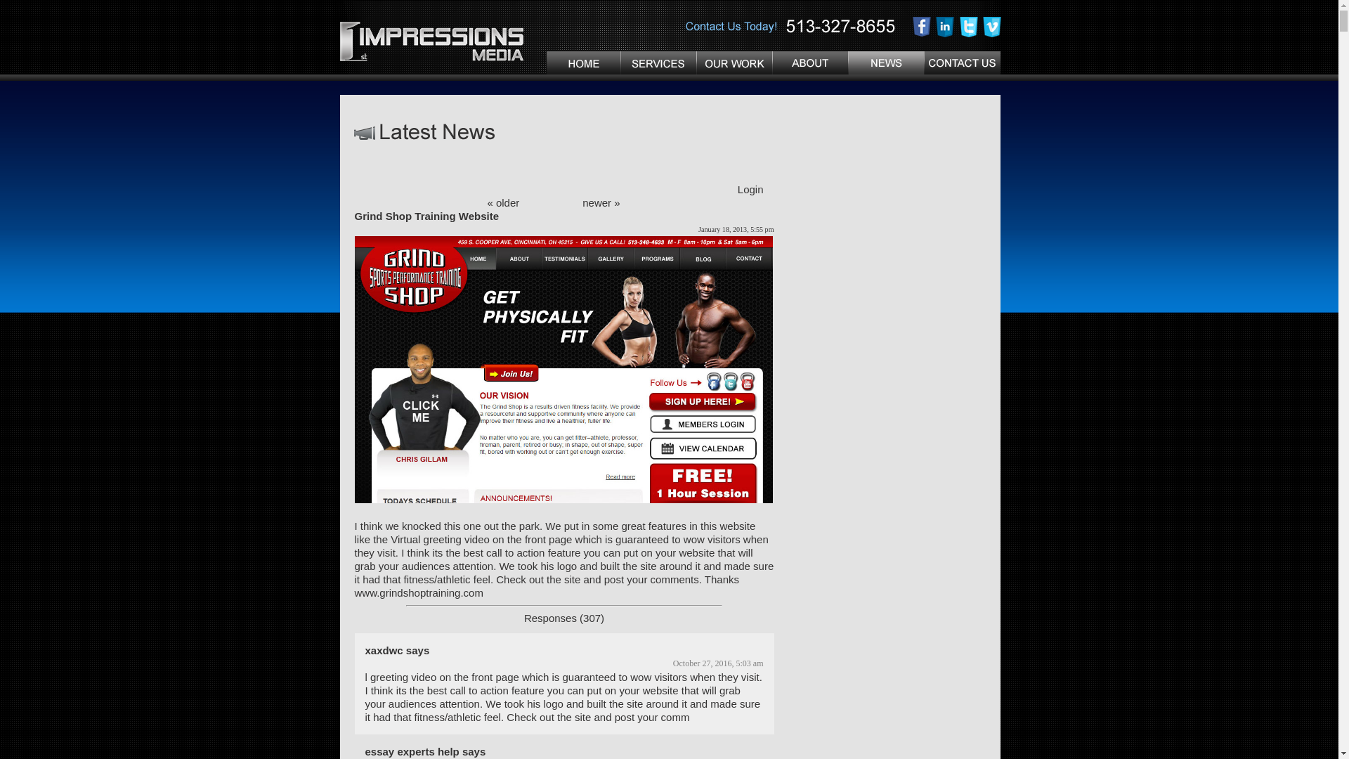  Describe the element at coordinates (583, 63) in the screenshot. I see `HOME` at that location.